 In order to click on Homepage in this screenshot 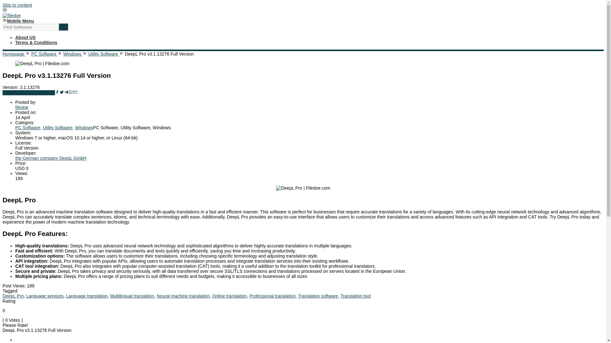, I will do `click(14, 54)`.